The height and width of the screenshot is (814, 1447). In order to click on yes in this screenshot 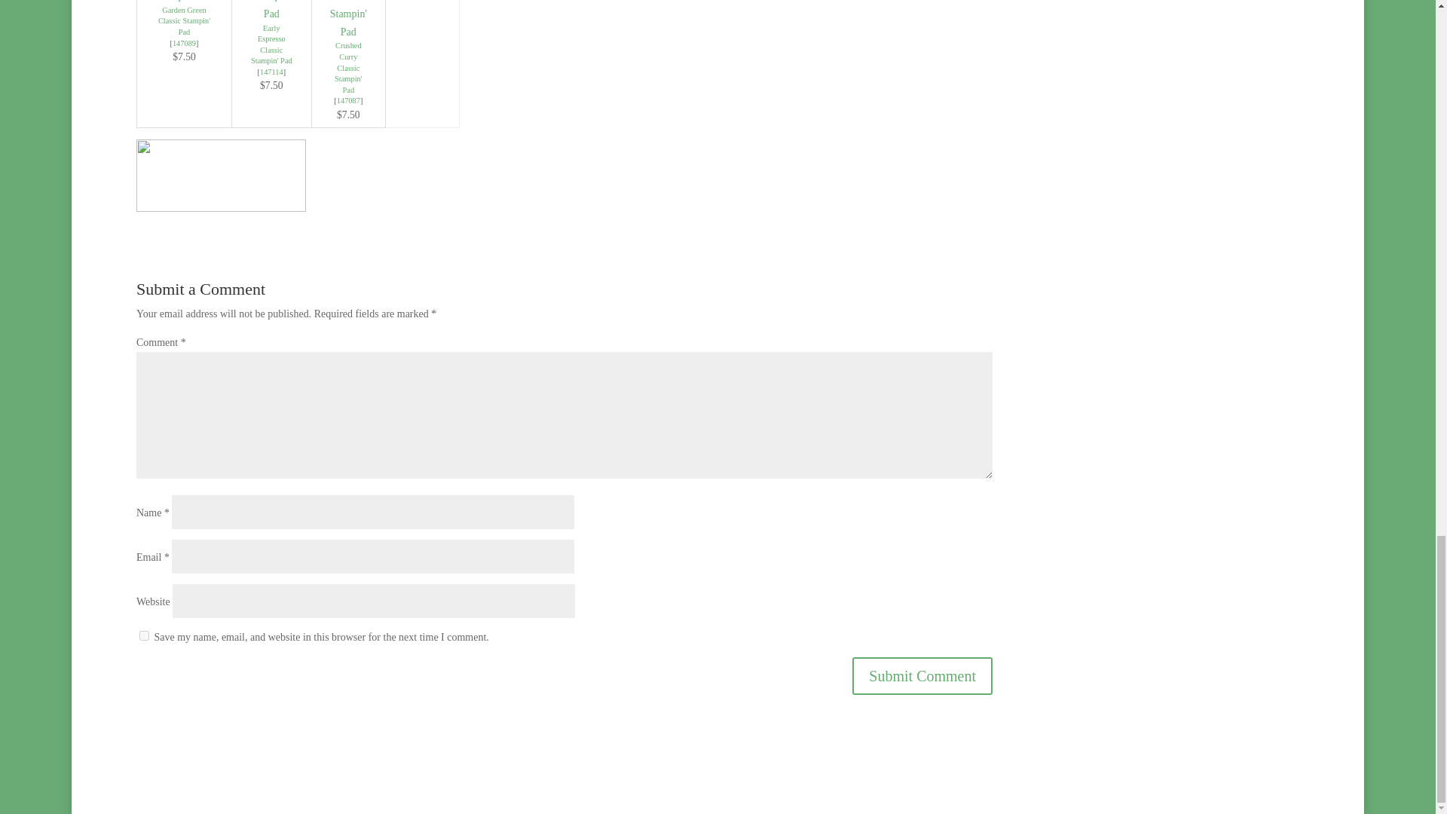, I will do `click(143, 635)`.